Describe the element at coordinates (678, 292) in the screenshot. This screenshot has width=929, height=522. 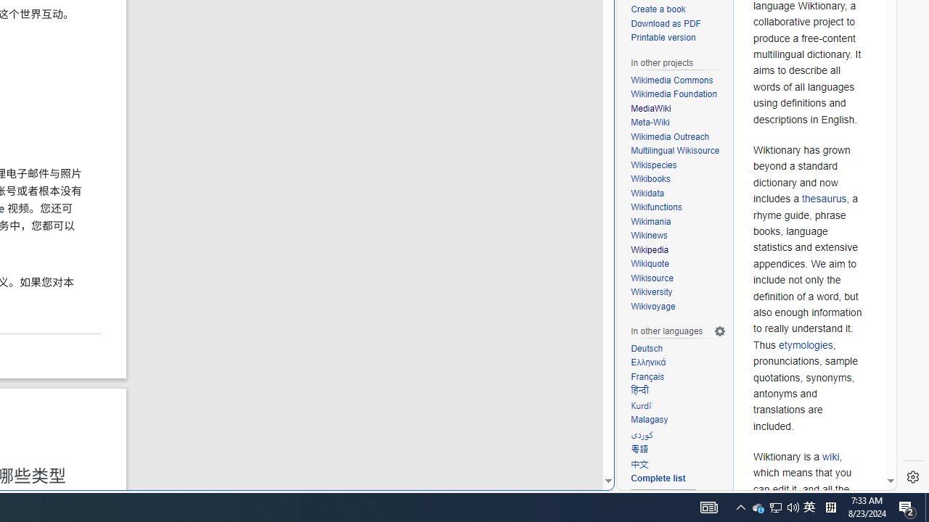
I see `Wikiversity` at that location.